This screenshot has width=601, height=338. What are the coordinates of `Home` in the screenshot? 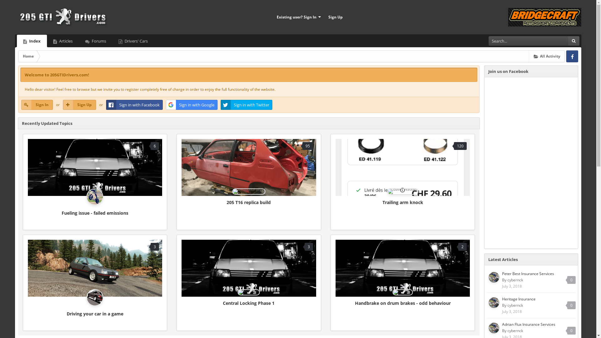 It's located at (28, 56).